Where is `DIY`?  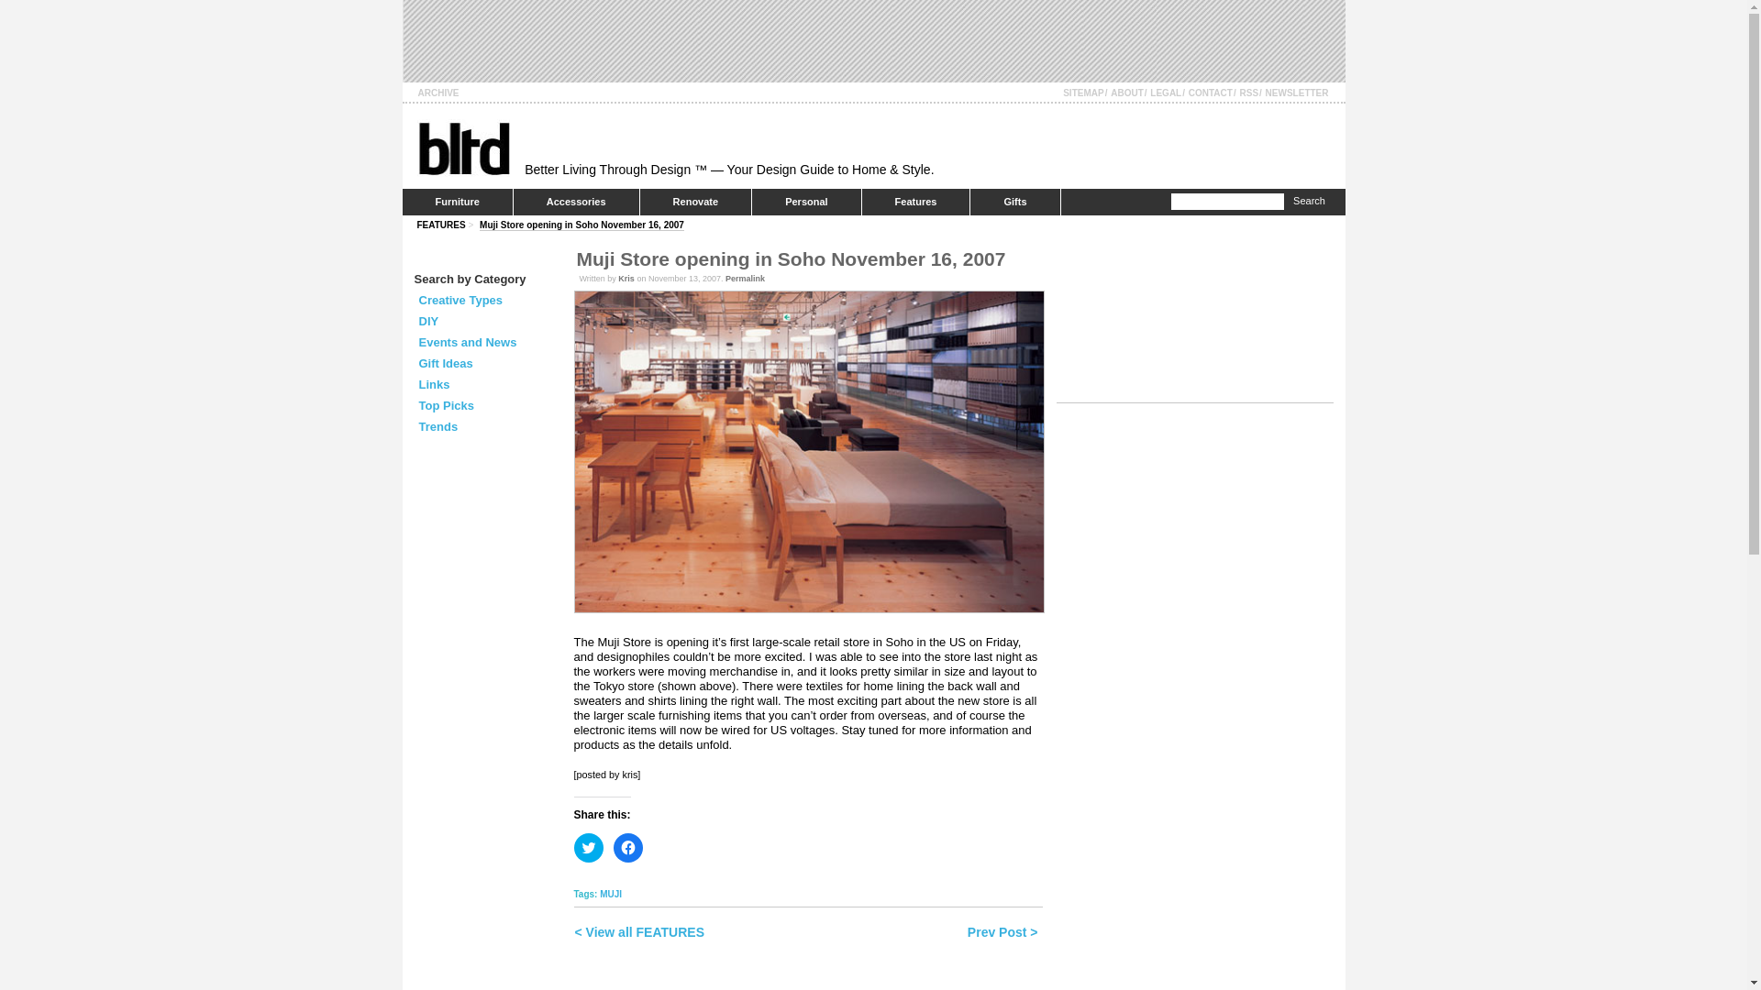
DIY is located at coordinates (428, 321).